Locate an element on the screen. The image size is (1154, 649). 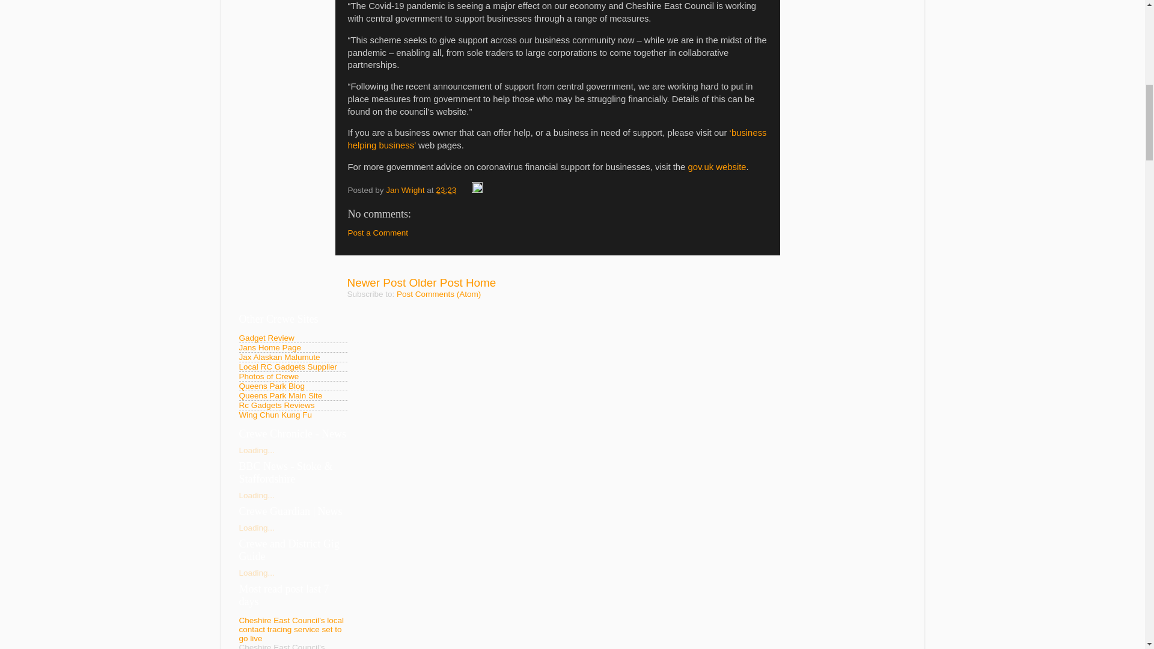
Wing Chun Kung Fu is located at coordinates (275, 415).